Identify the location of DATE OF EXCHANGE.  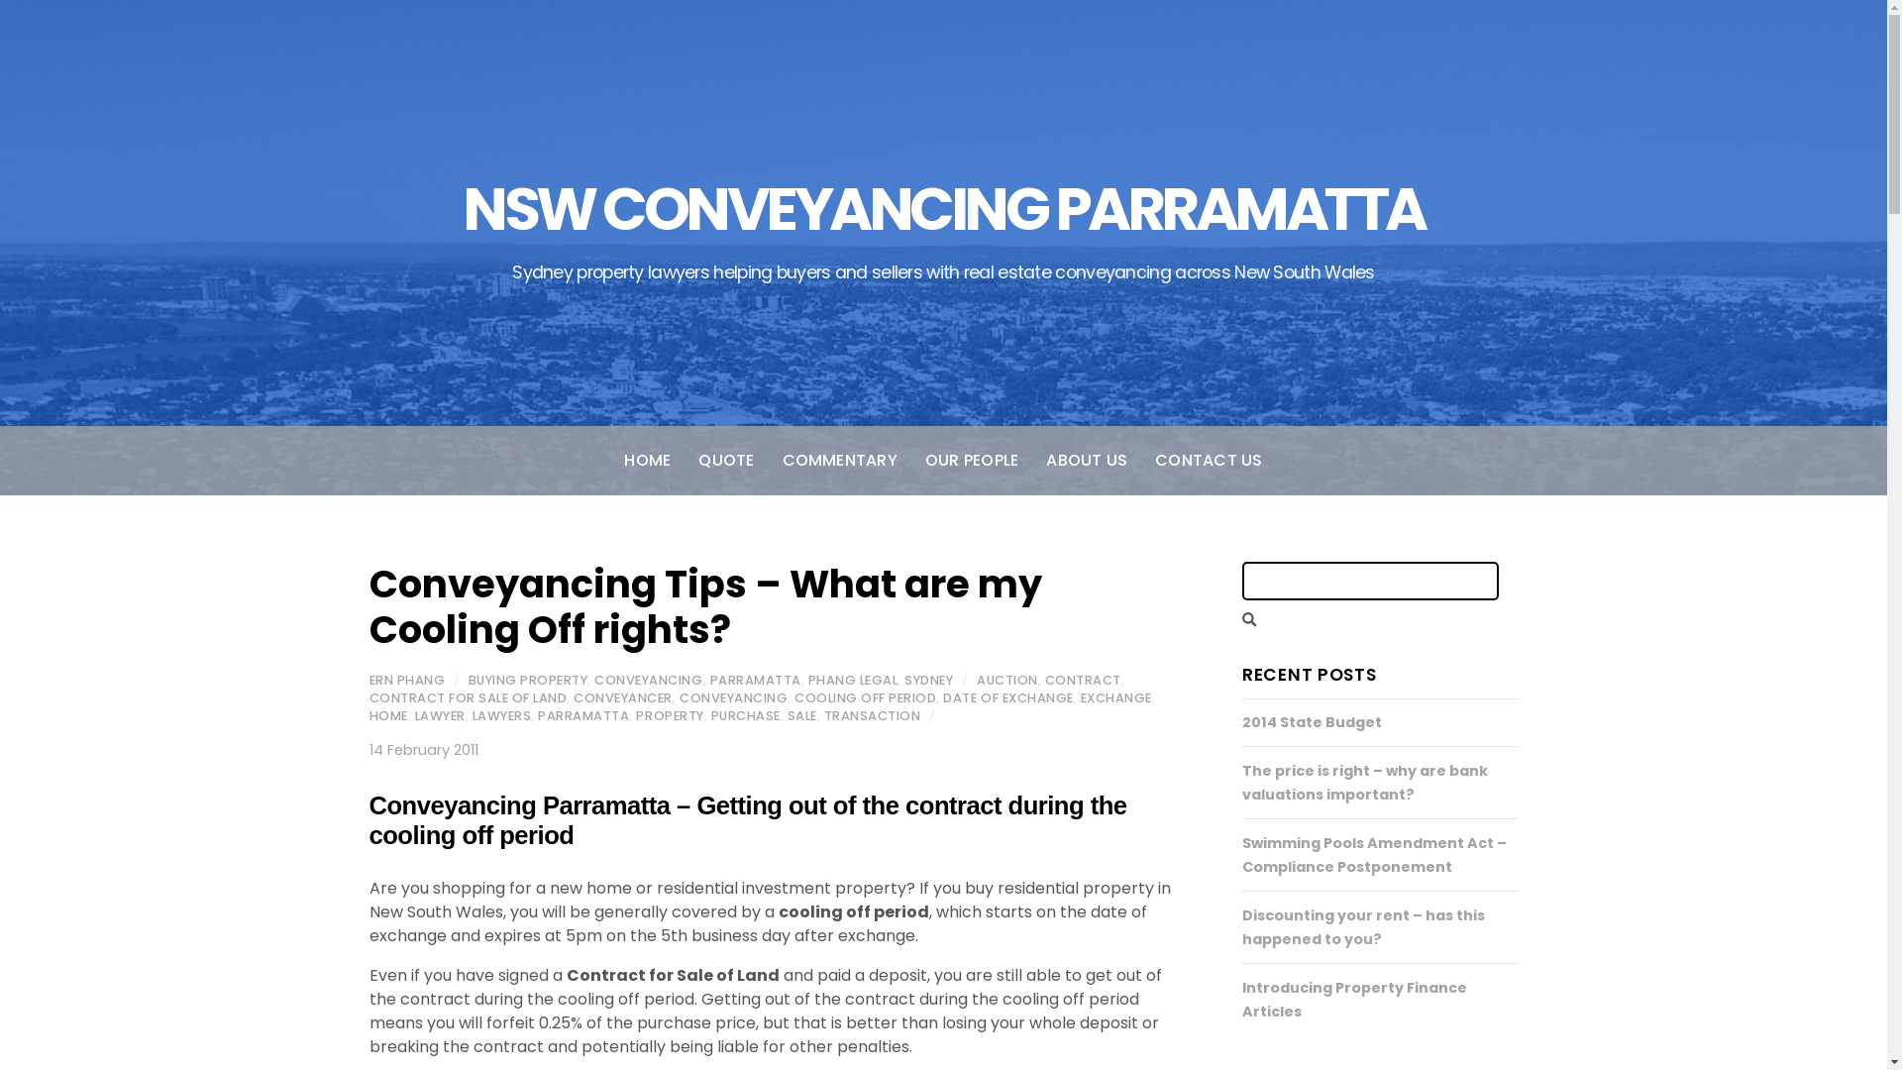
(1008, 697).